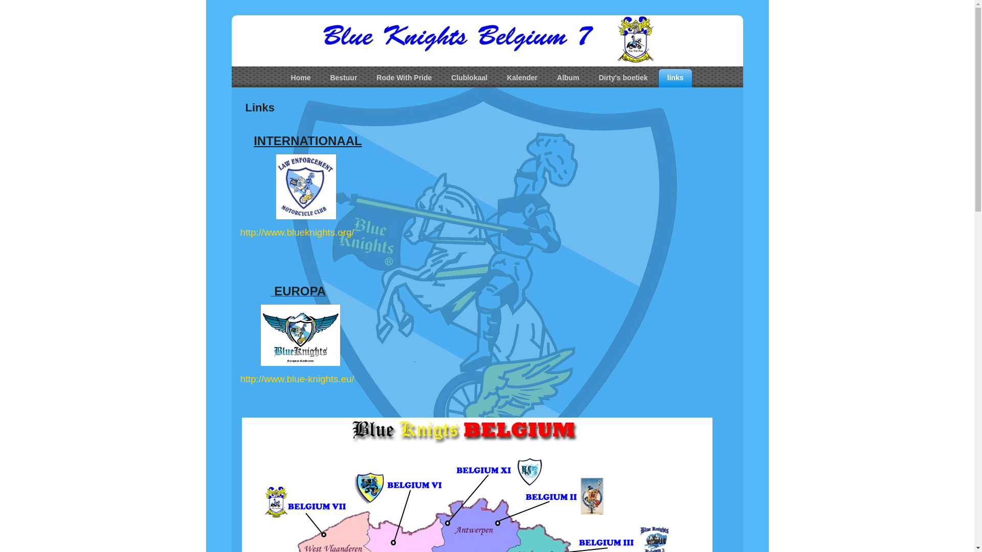 This screenshot has height=552, width=982. Describe the element at coordinates (470, 78) in the screenshot. I see `Clublokaal` at that location.